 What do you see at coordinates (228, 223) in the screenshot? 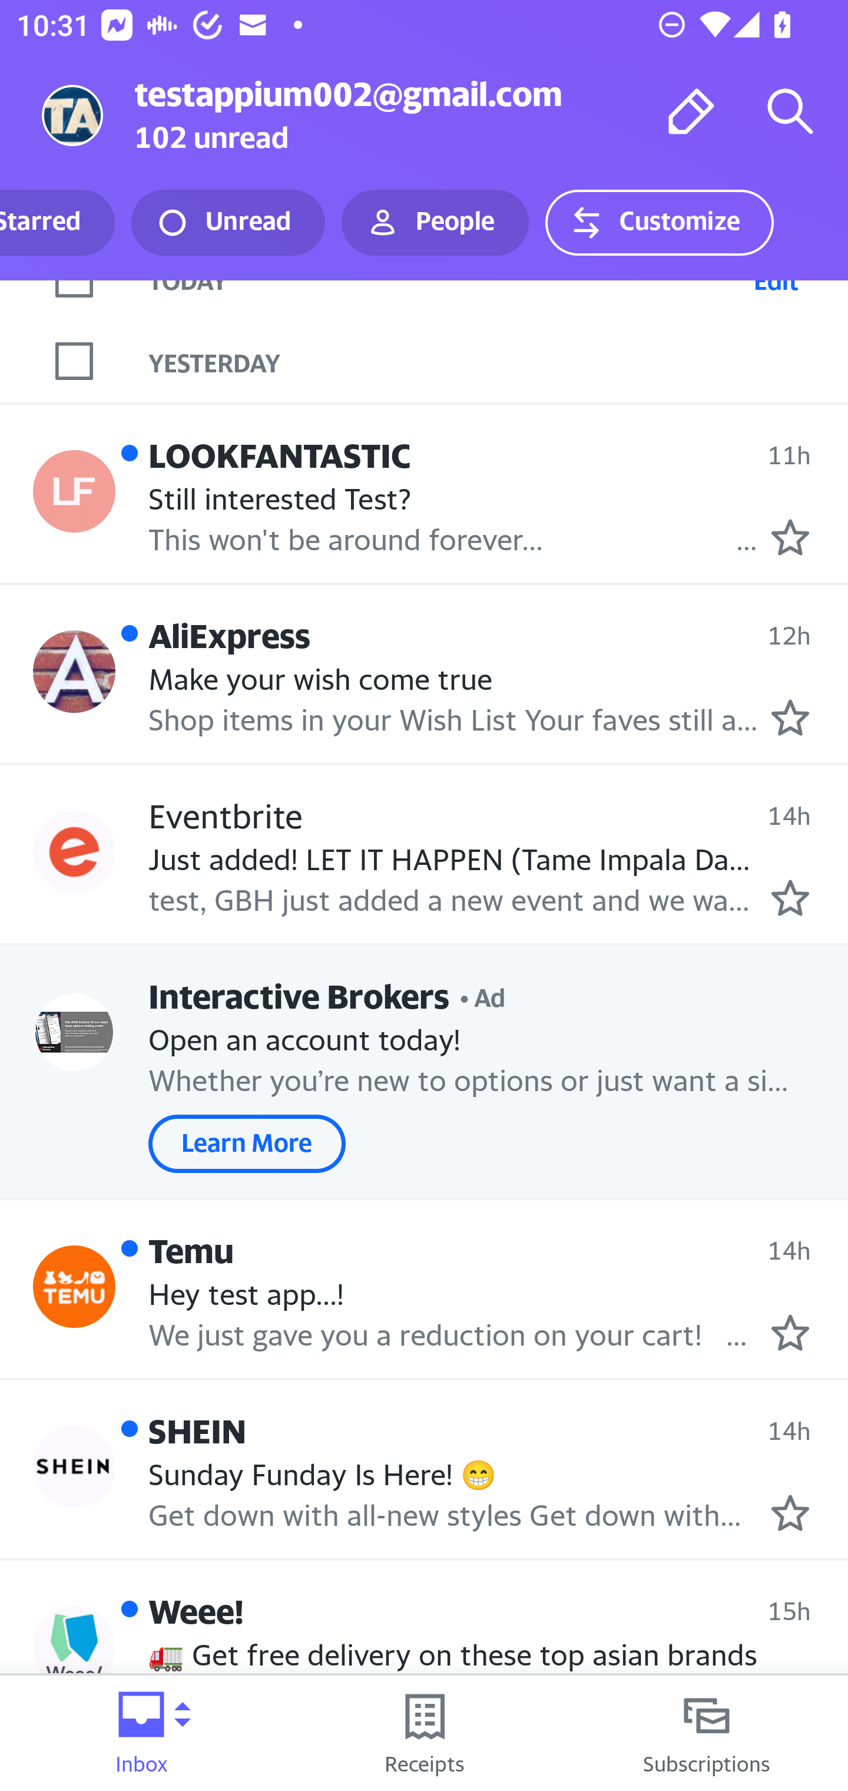
I see `Unread` at bounding box center [228, 223].